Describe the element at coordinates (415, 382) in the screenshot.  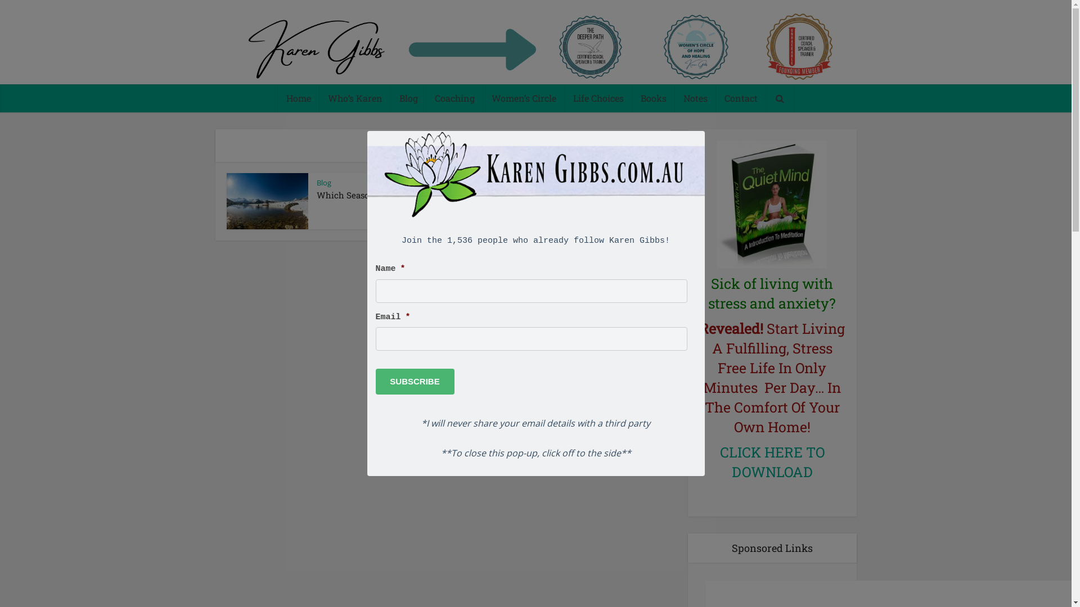
I see `Subscribe` at that location.